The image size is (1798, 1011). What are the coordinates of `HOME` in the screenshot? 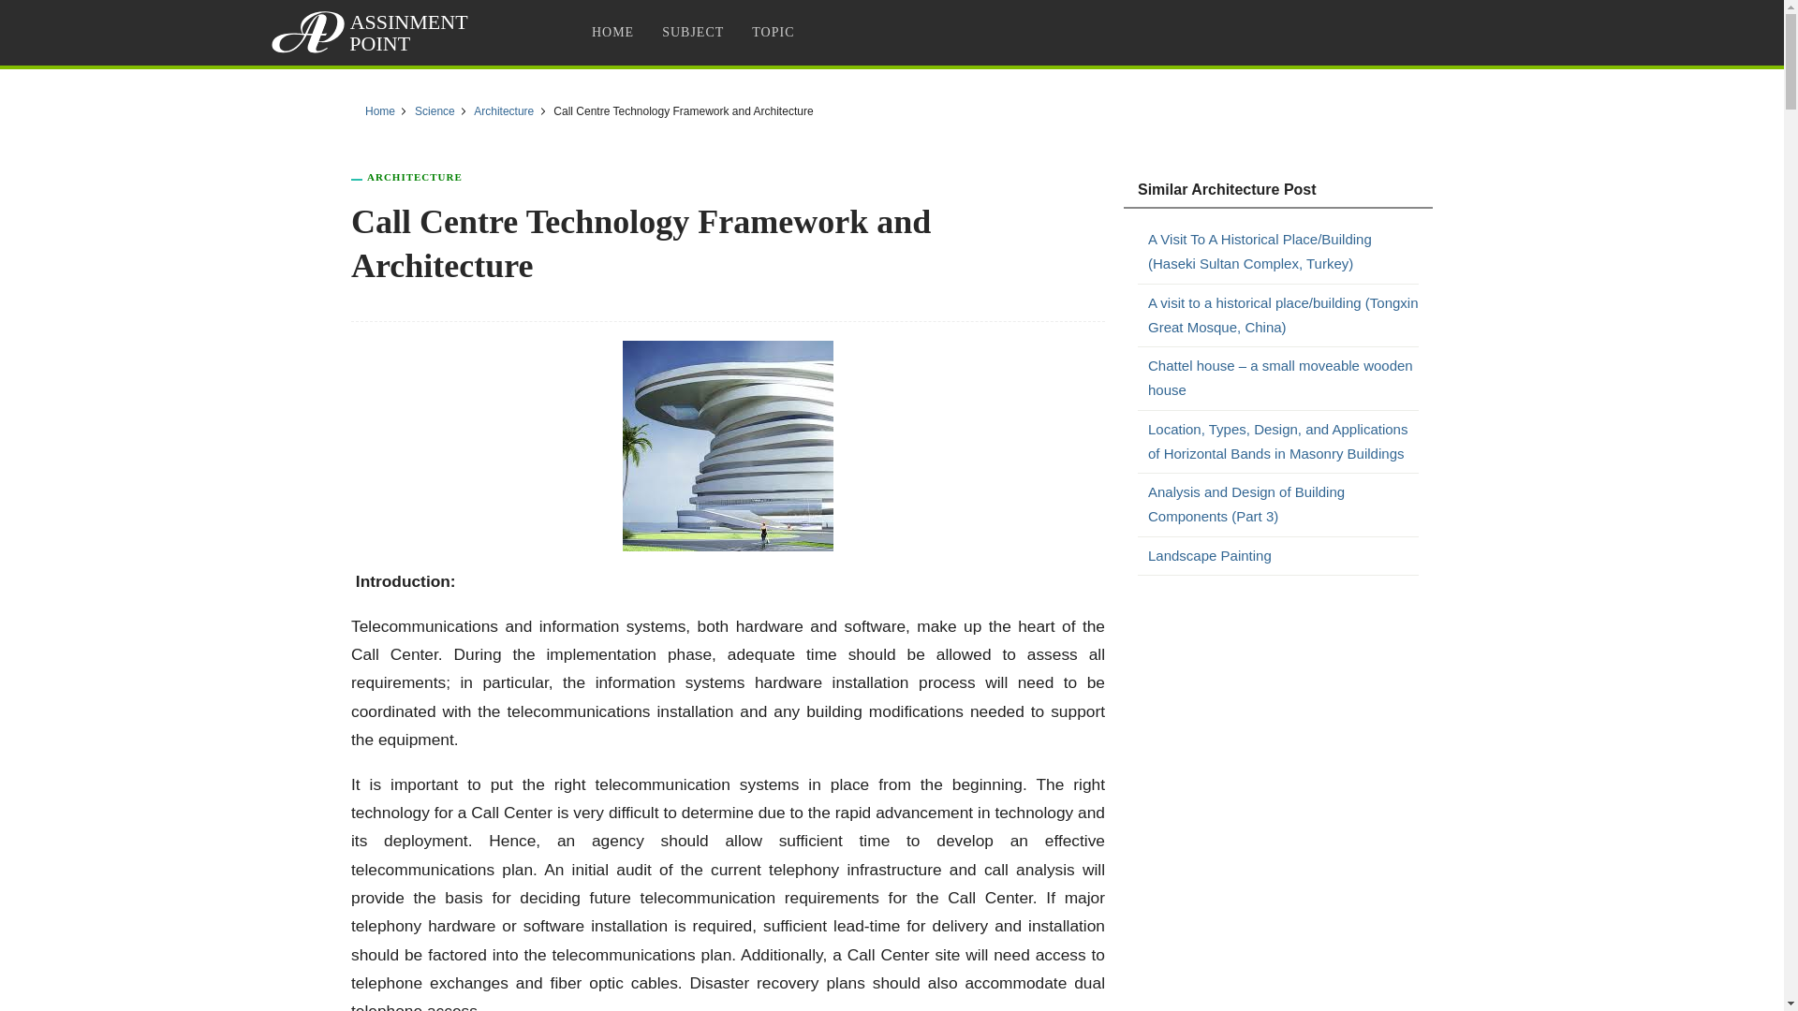 It's located at (612, 32).